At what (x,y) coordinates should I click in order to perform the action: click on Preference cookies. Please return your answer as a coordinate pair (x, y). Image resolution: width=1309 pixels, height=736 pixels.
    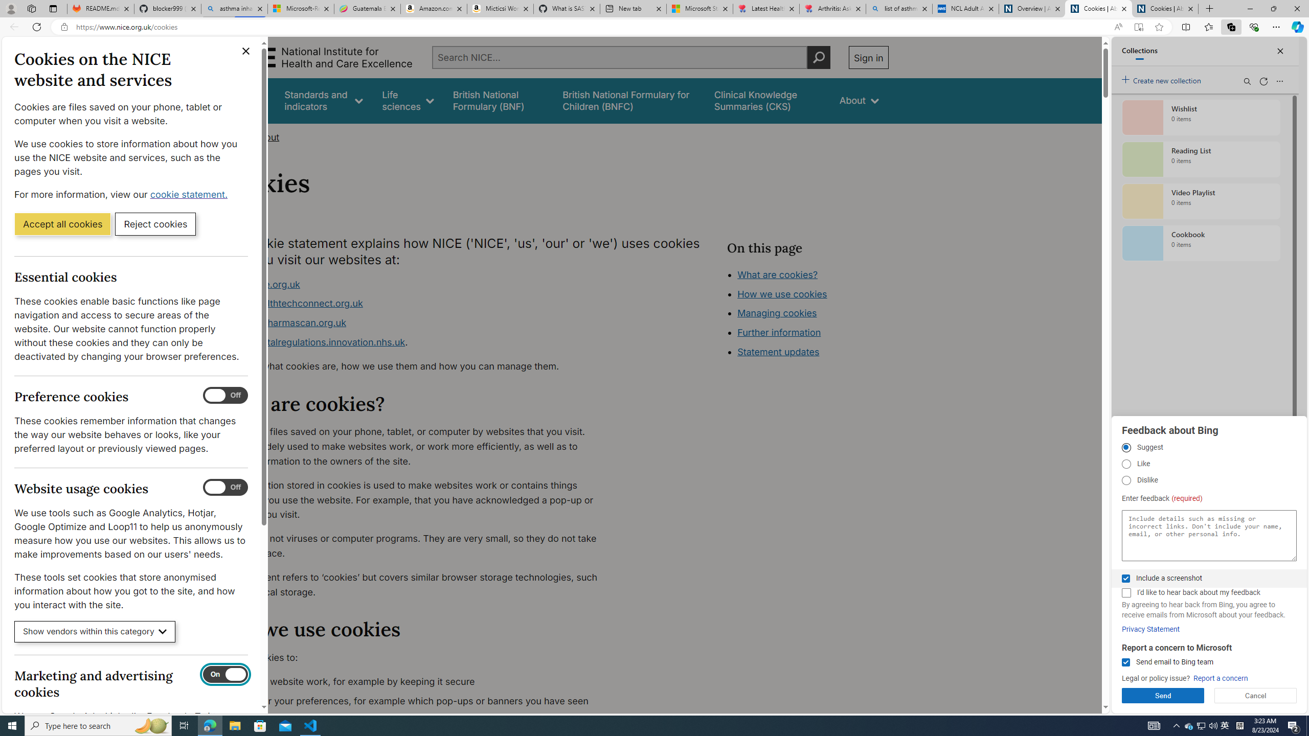
    Looking at the image, I should click on (225, 396).